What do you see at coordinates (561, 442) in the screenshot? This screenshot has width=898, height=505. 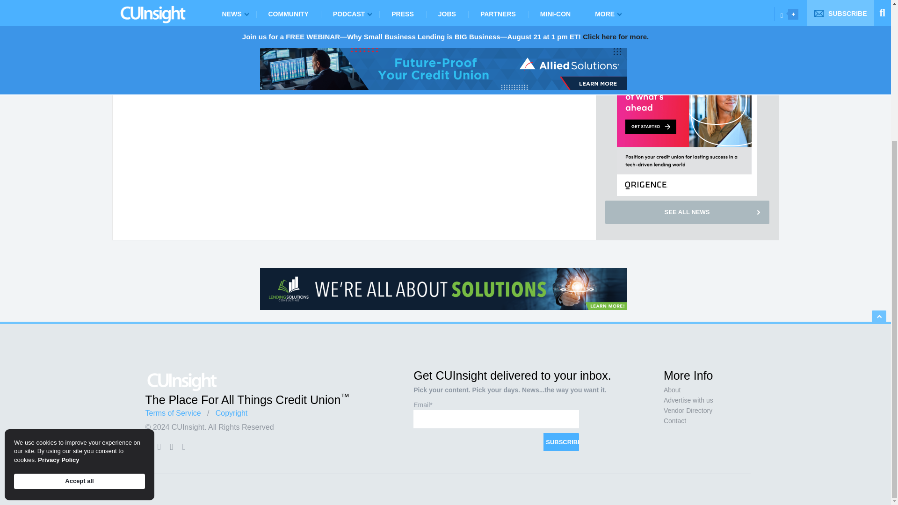 I see `Subscribe` at bounding box center [561, 442].